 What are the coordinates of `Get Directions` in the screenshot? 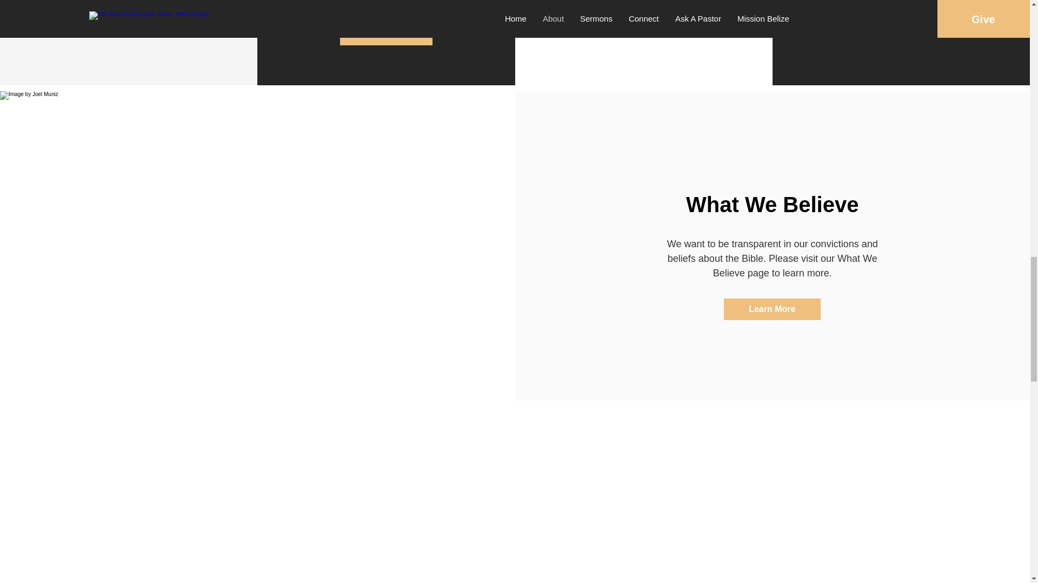 It's located at (386, 35).